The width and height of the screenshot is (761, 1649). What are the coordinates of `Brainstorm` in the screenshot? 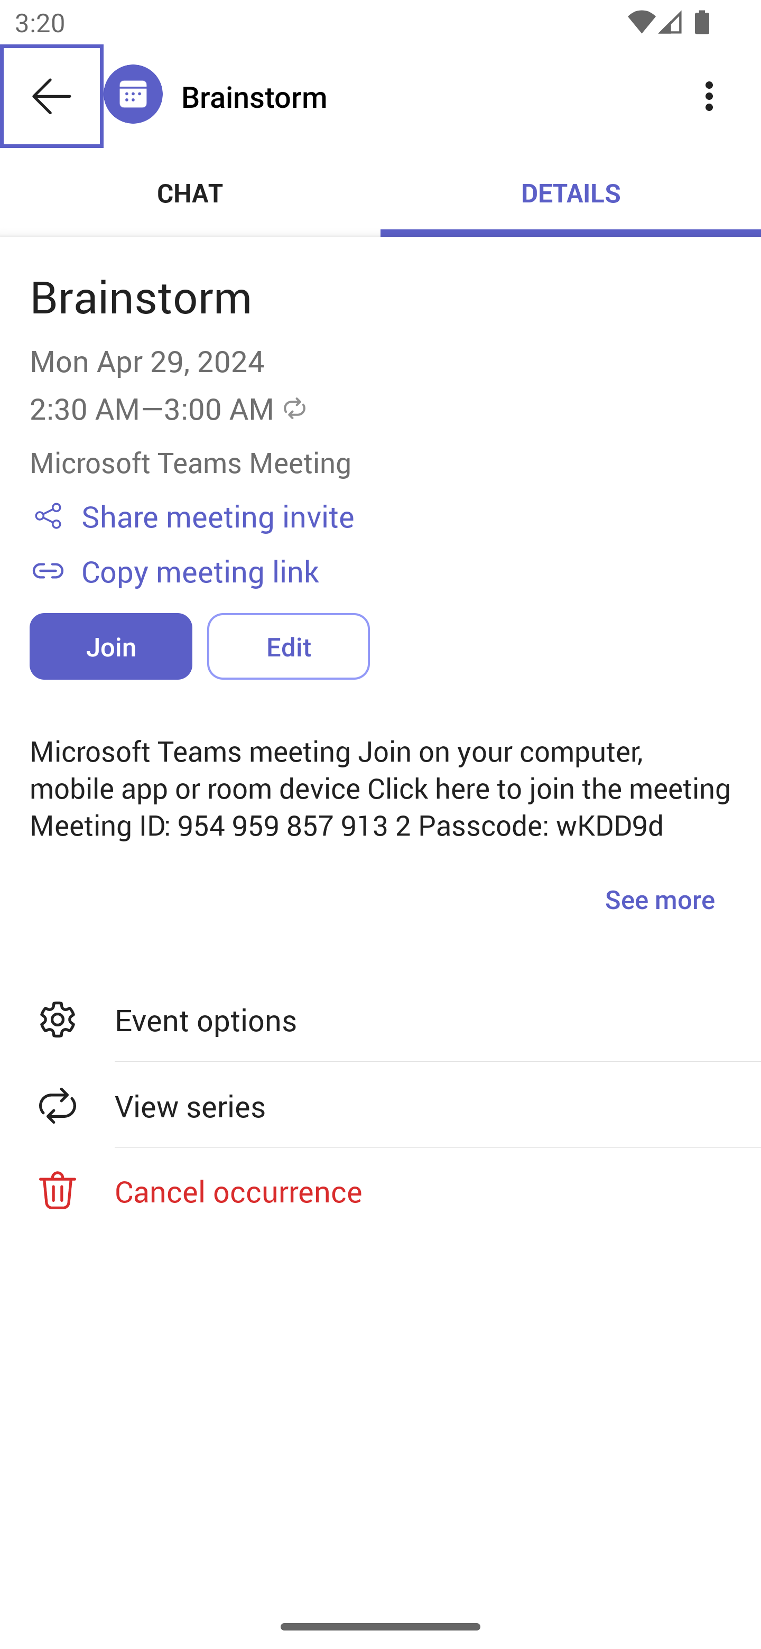 It's located at (419, 96).